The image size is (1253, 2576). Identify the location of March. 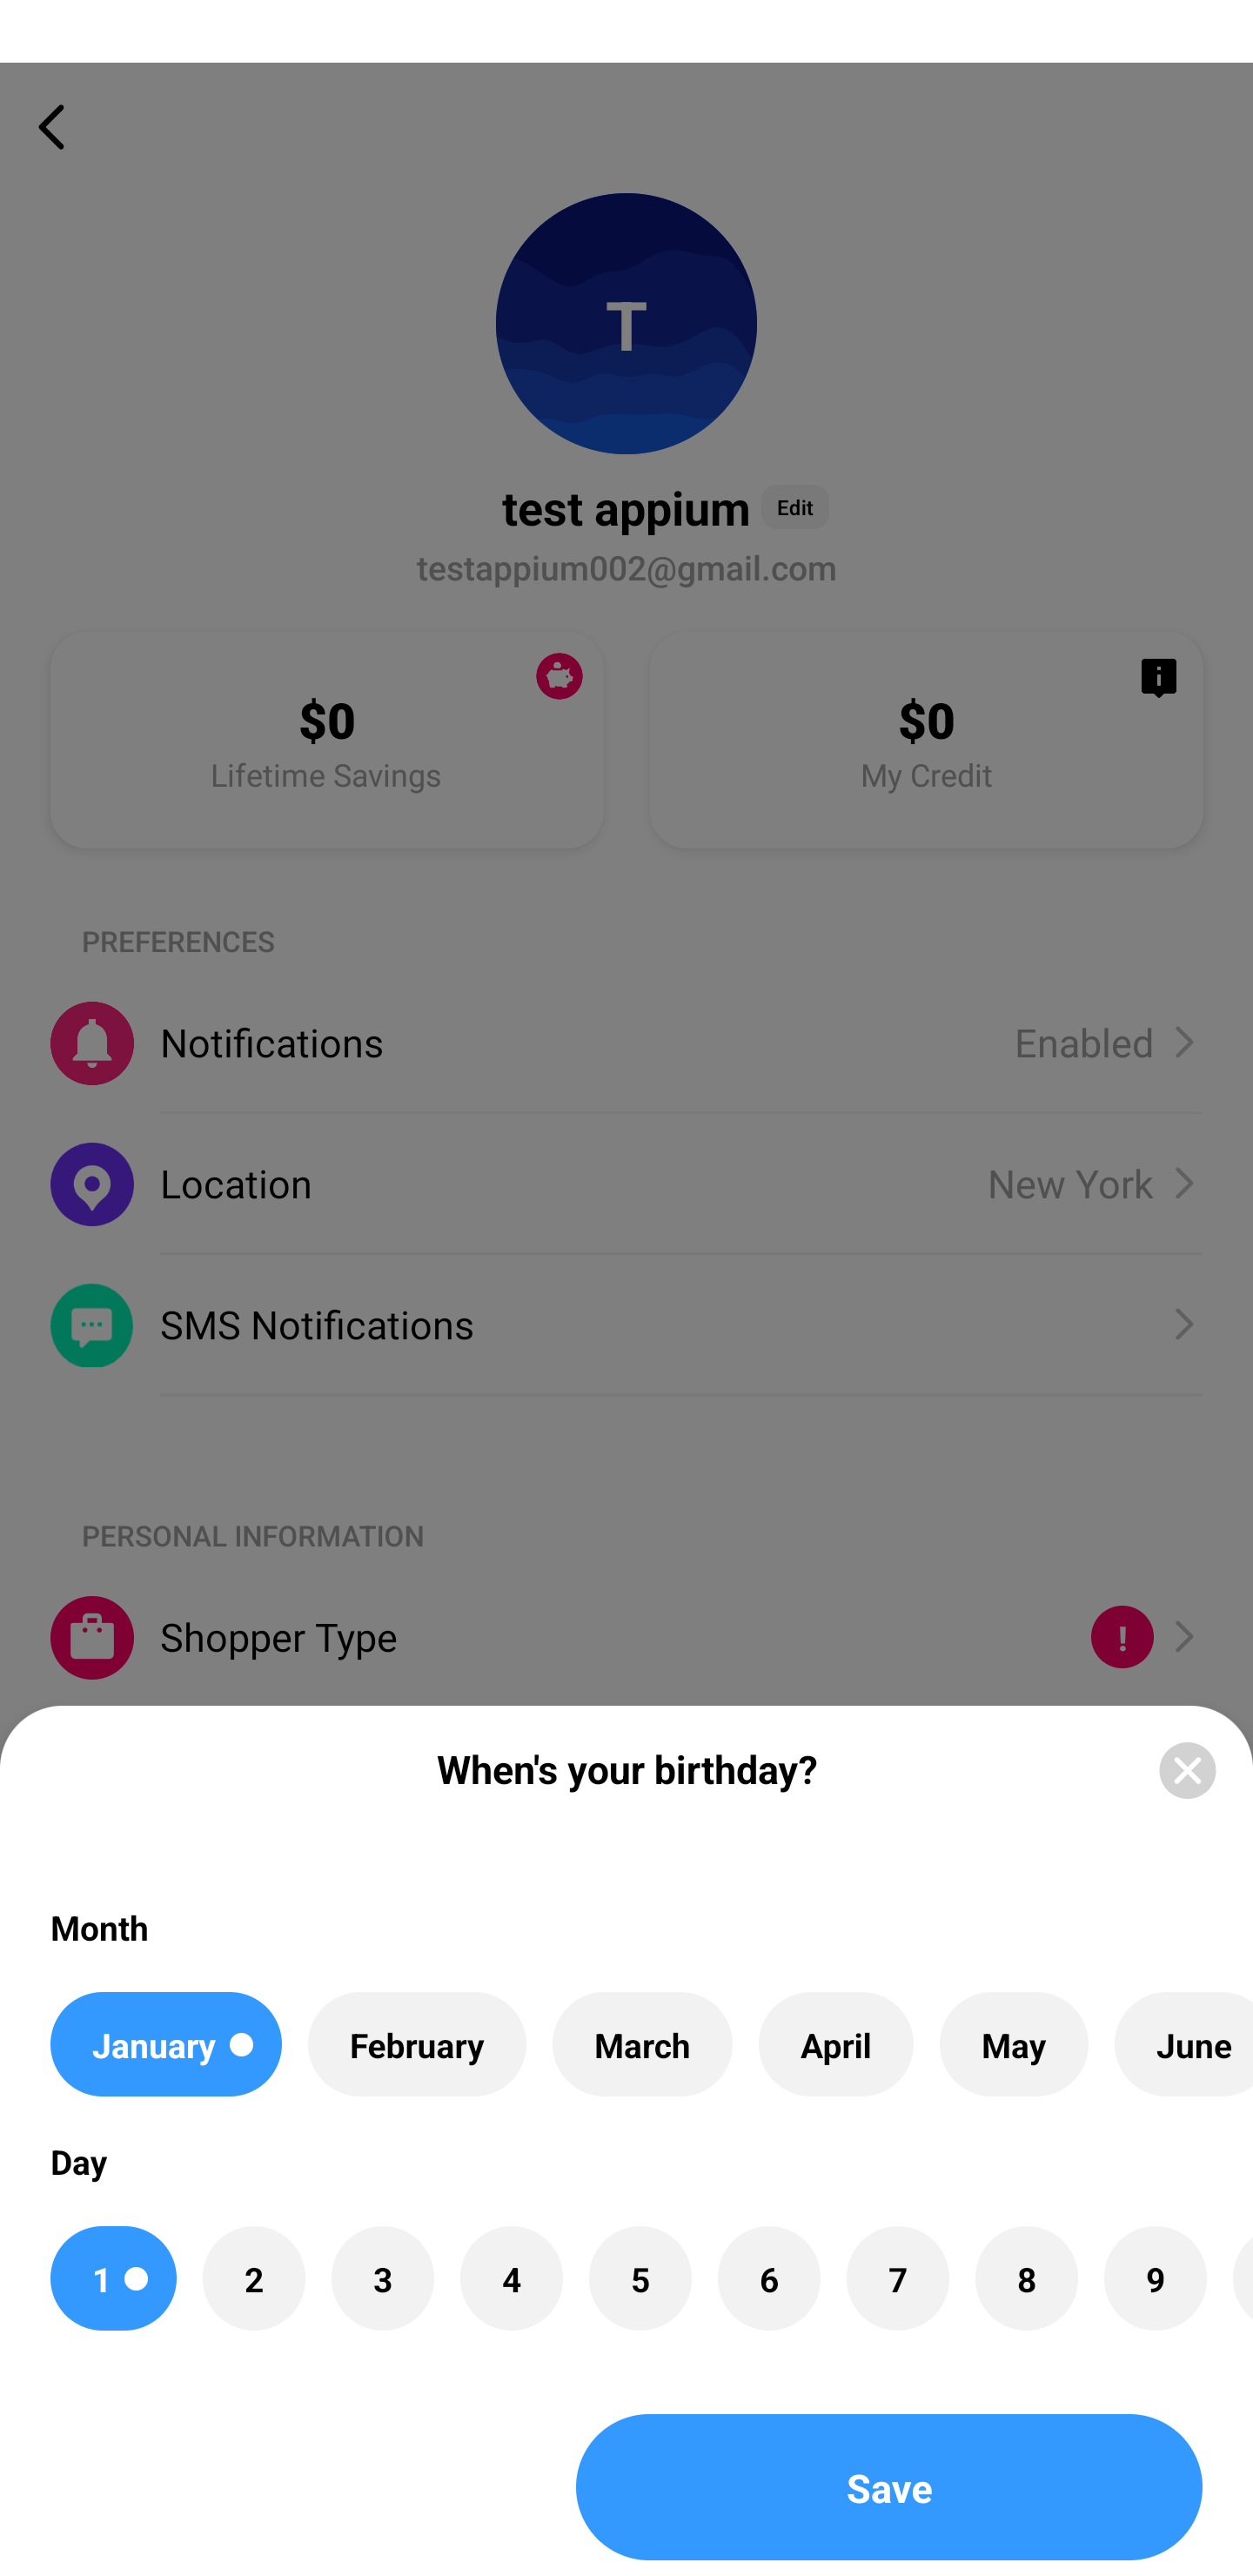
(642, 2043).